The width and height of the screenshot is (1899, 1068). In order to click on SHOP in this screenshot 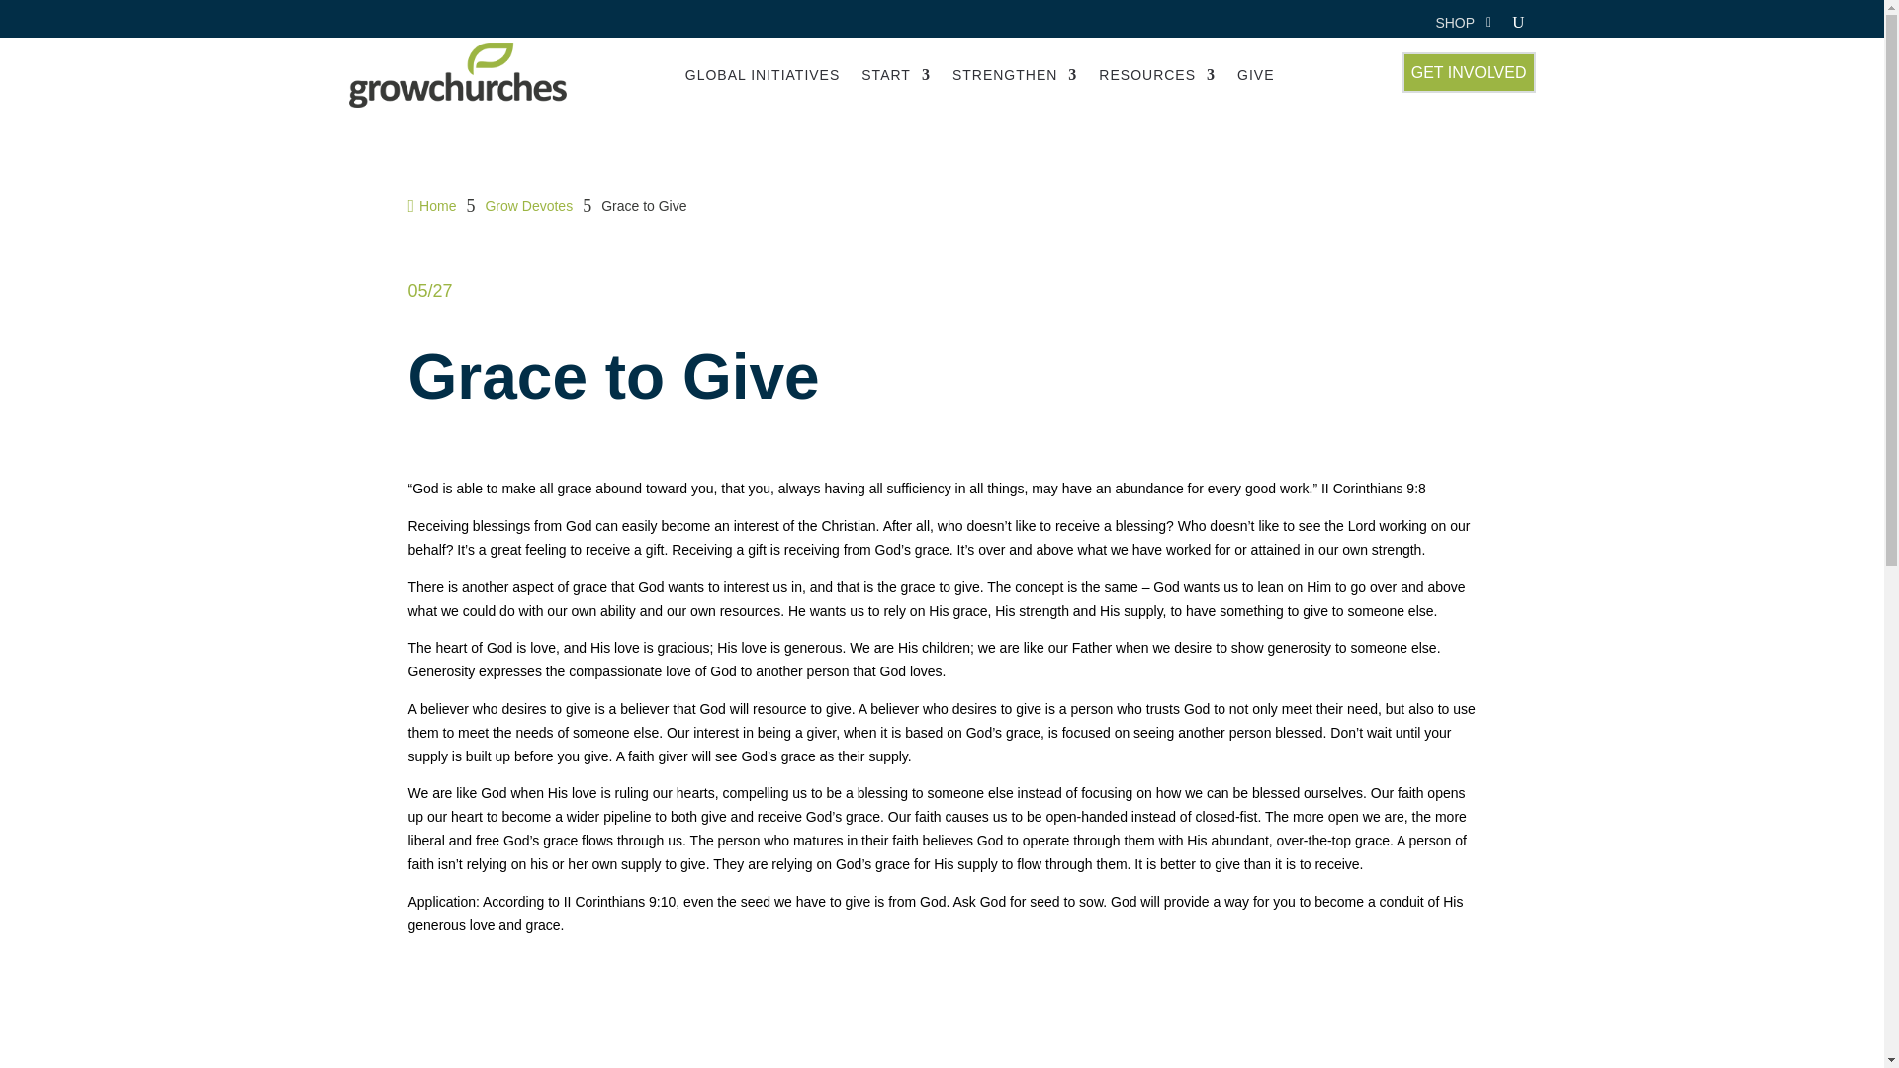, I will do `click(1455, 26)`.